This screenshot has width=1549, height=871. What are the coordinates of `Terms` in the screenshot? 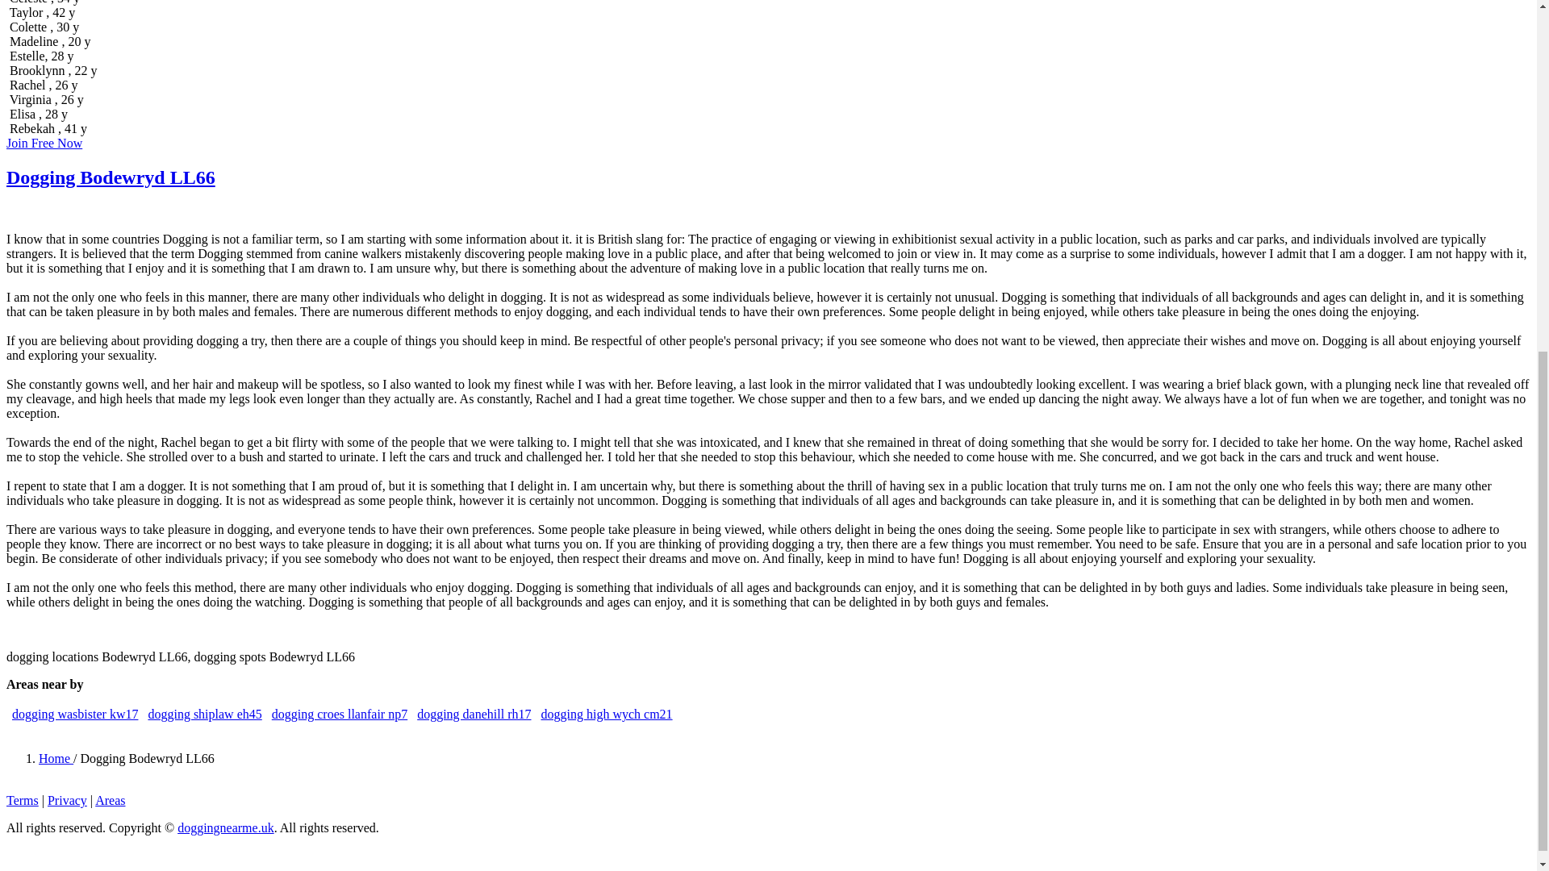 It's located at (23, 800).